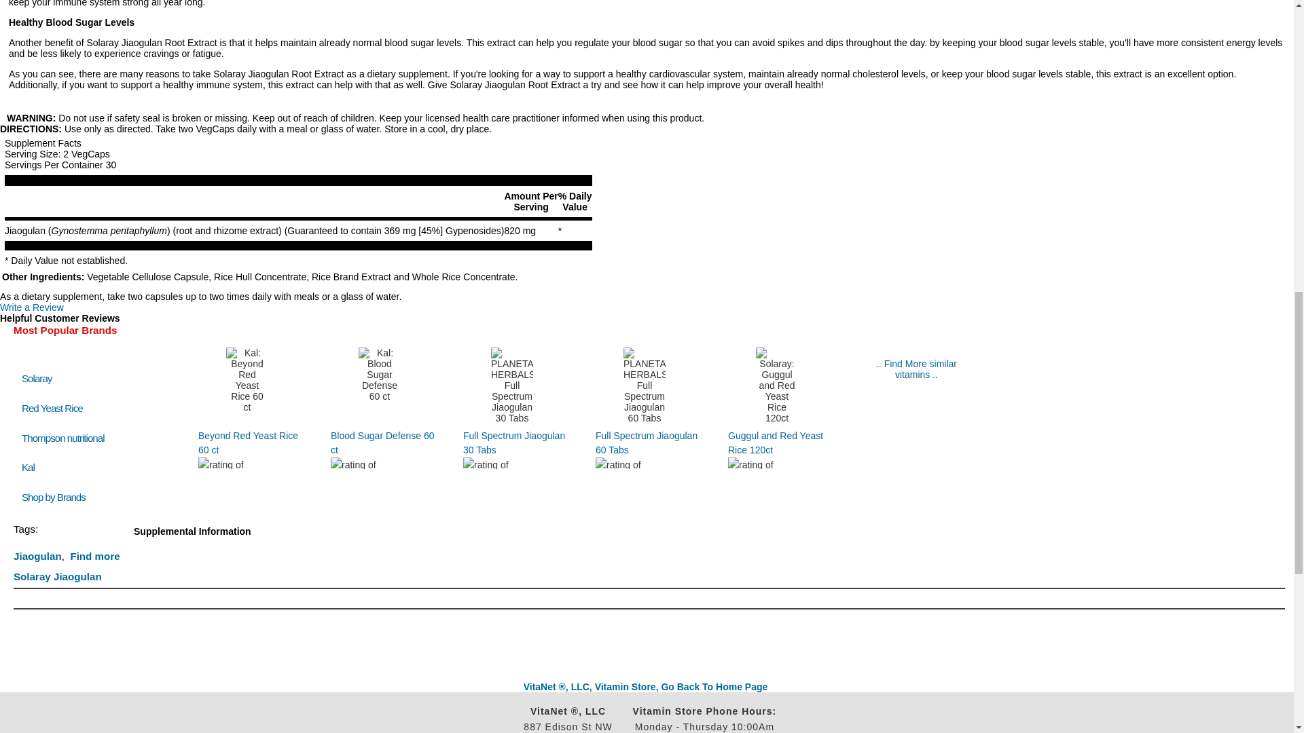 This screenshot has width=1304, height=733. What do you see at coordinates (67, 566) in the screenshot?
I see `Find more Solaray Jiaogulan` at bounding box center [67, 566].